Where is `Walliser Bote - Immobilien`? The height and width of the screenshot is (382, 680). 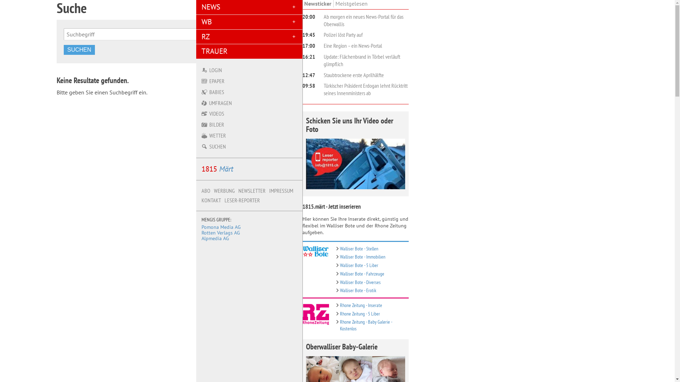
Walliser Bote - Immobilien is located at coordinates (363, 257).